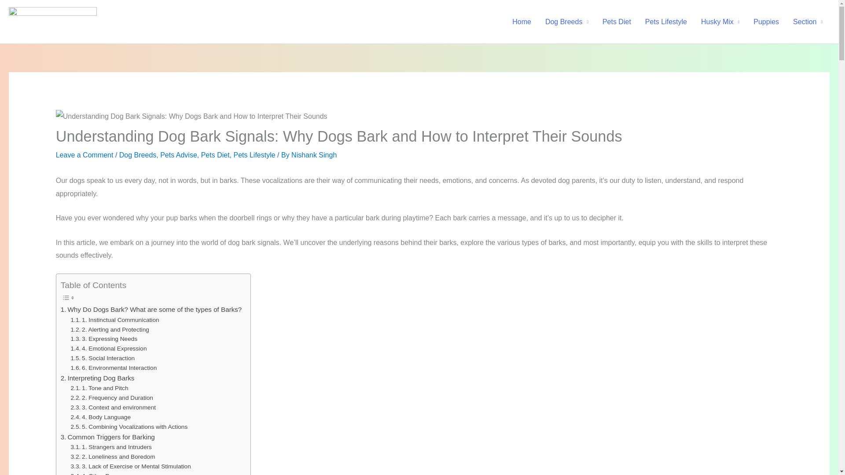  I want to click on Dog Breeds, so click(137, 155).